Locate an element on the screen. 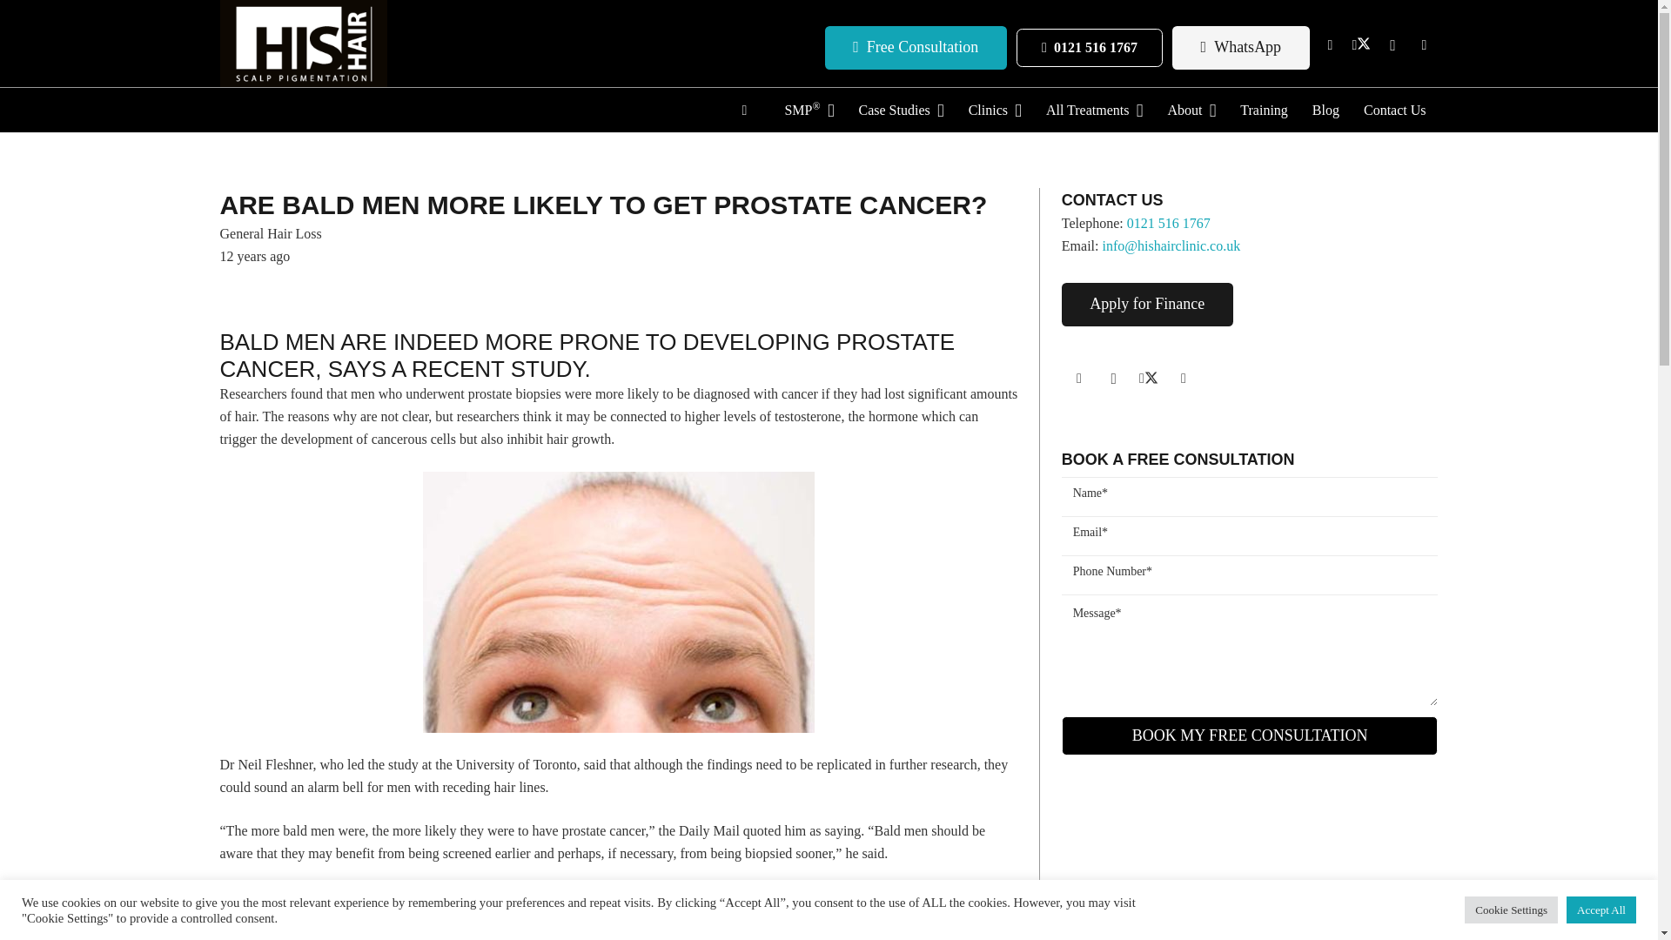 The width and height of the screenshot is (1671, 940). Apply for Finance is located at coordinates (1147, 305).